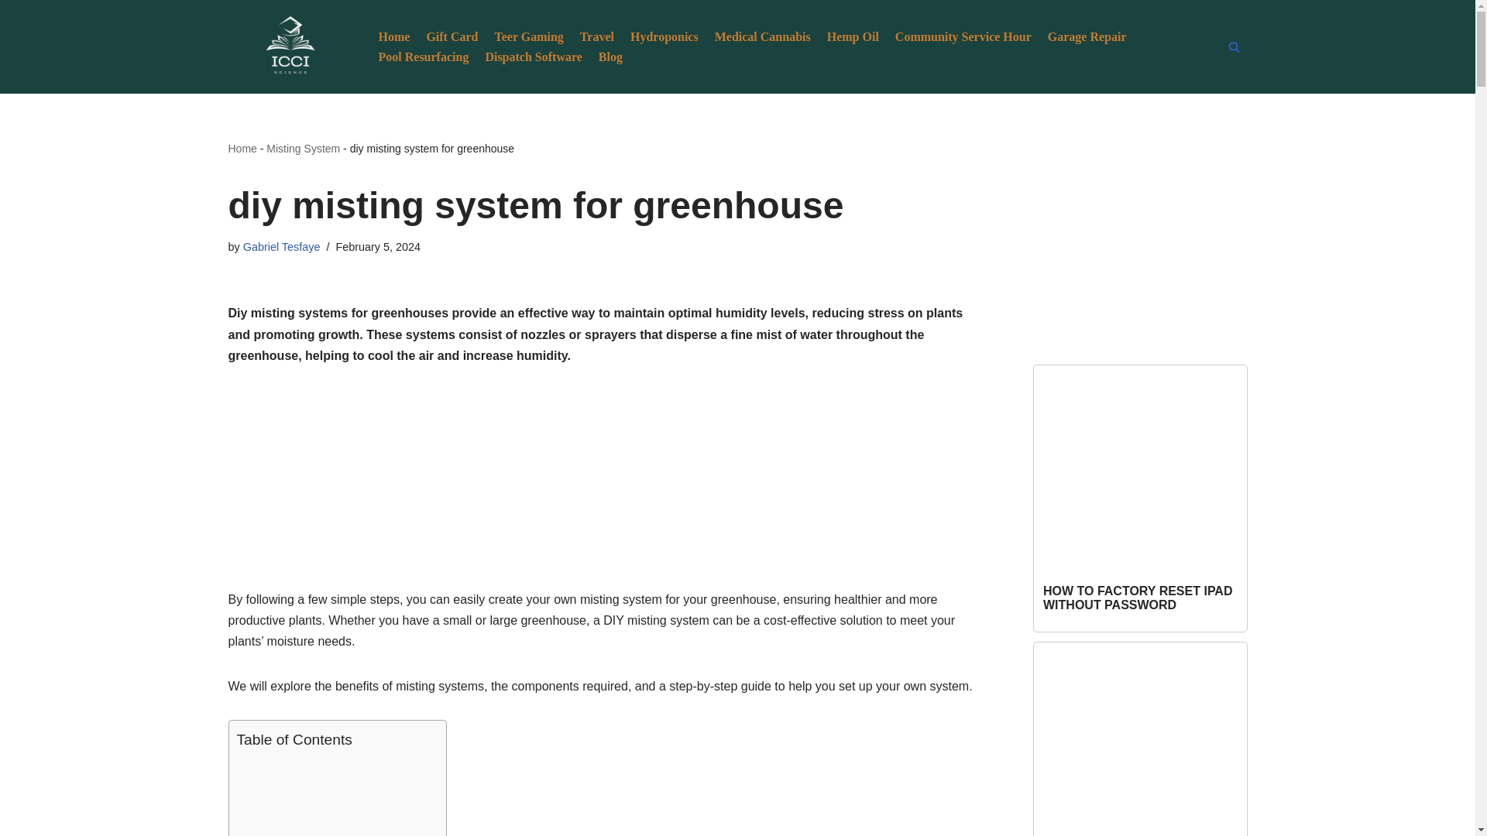  What do you see at coordinates (762, 36) in the screenshot?
I see `Medical Cannabis` at bounding box center [762, 36].